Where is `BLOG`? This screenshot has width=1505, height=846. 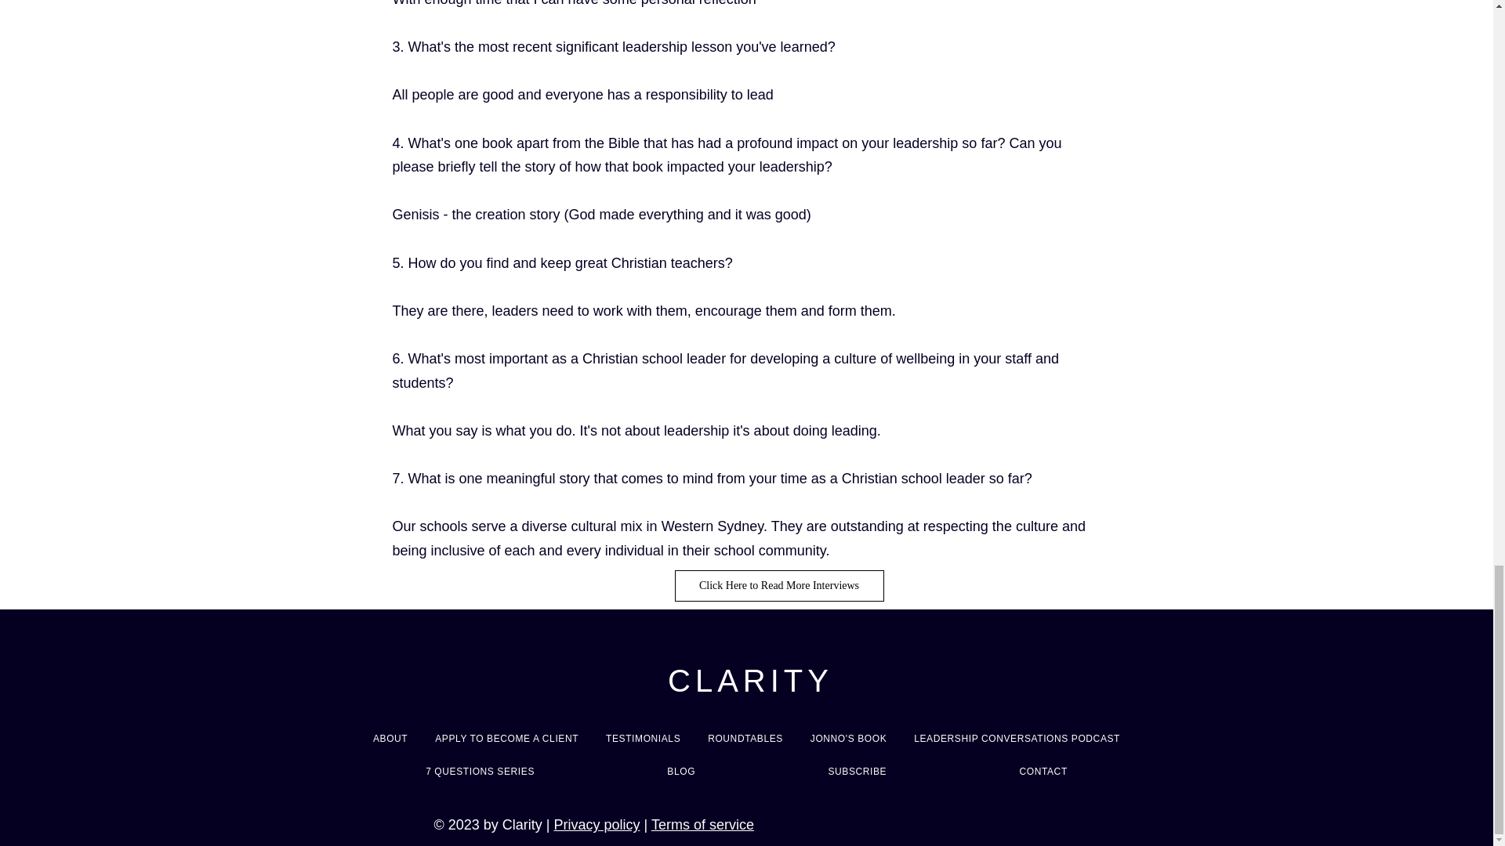 BLOG is located at coordinates (681, 771).